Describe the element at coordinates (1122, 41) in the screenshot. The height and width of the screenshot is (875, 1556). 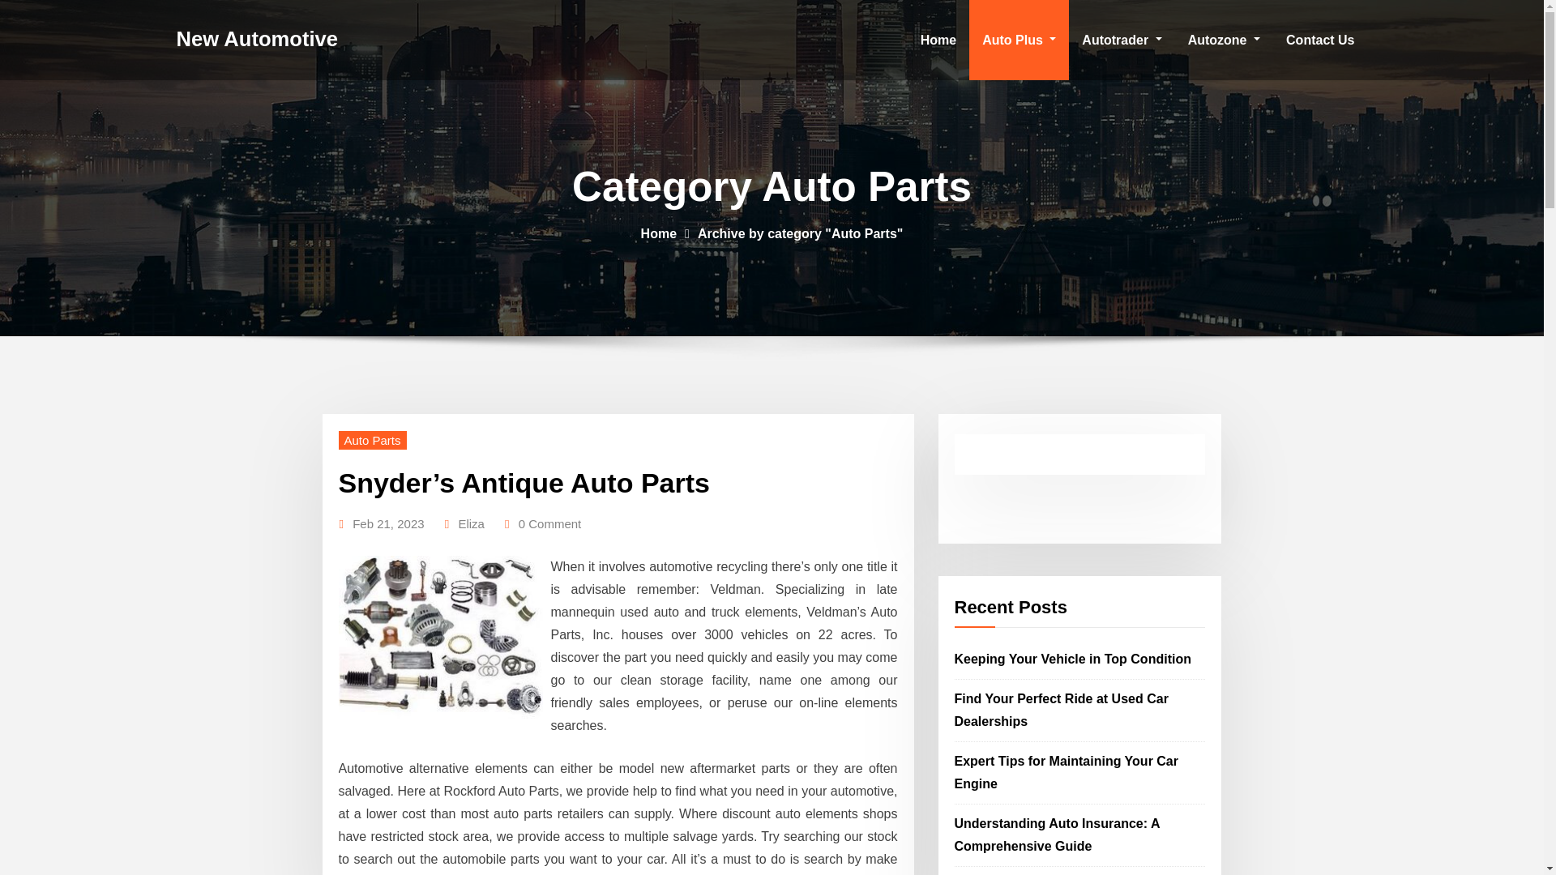
I see `Autotrader` at that location.